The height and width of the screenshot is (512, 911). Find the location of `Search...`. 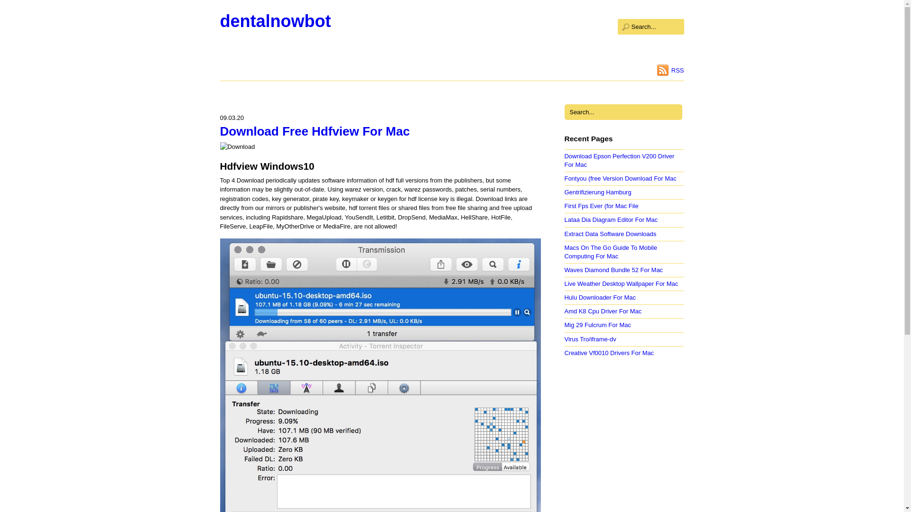

Search... is located at coordinates (651, 27).